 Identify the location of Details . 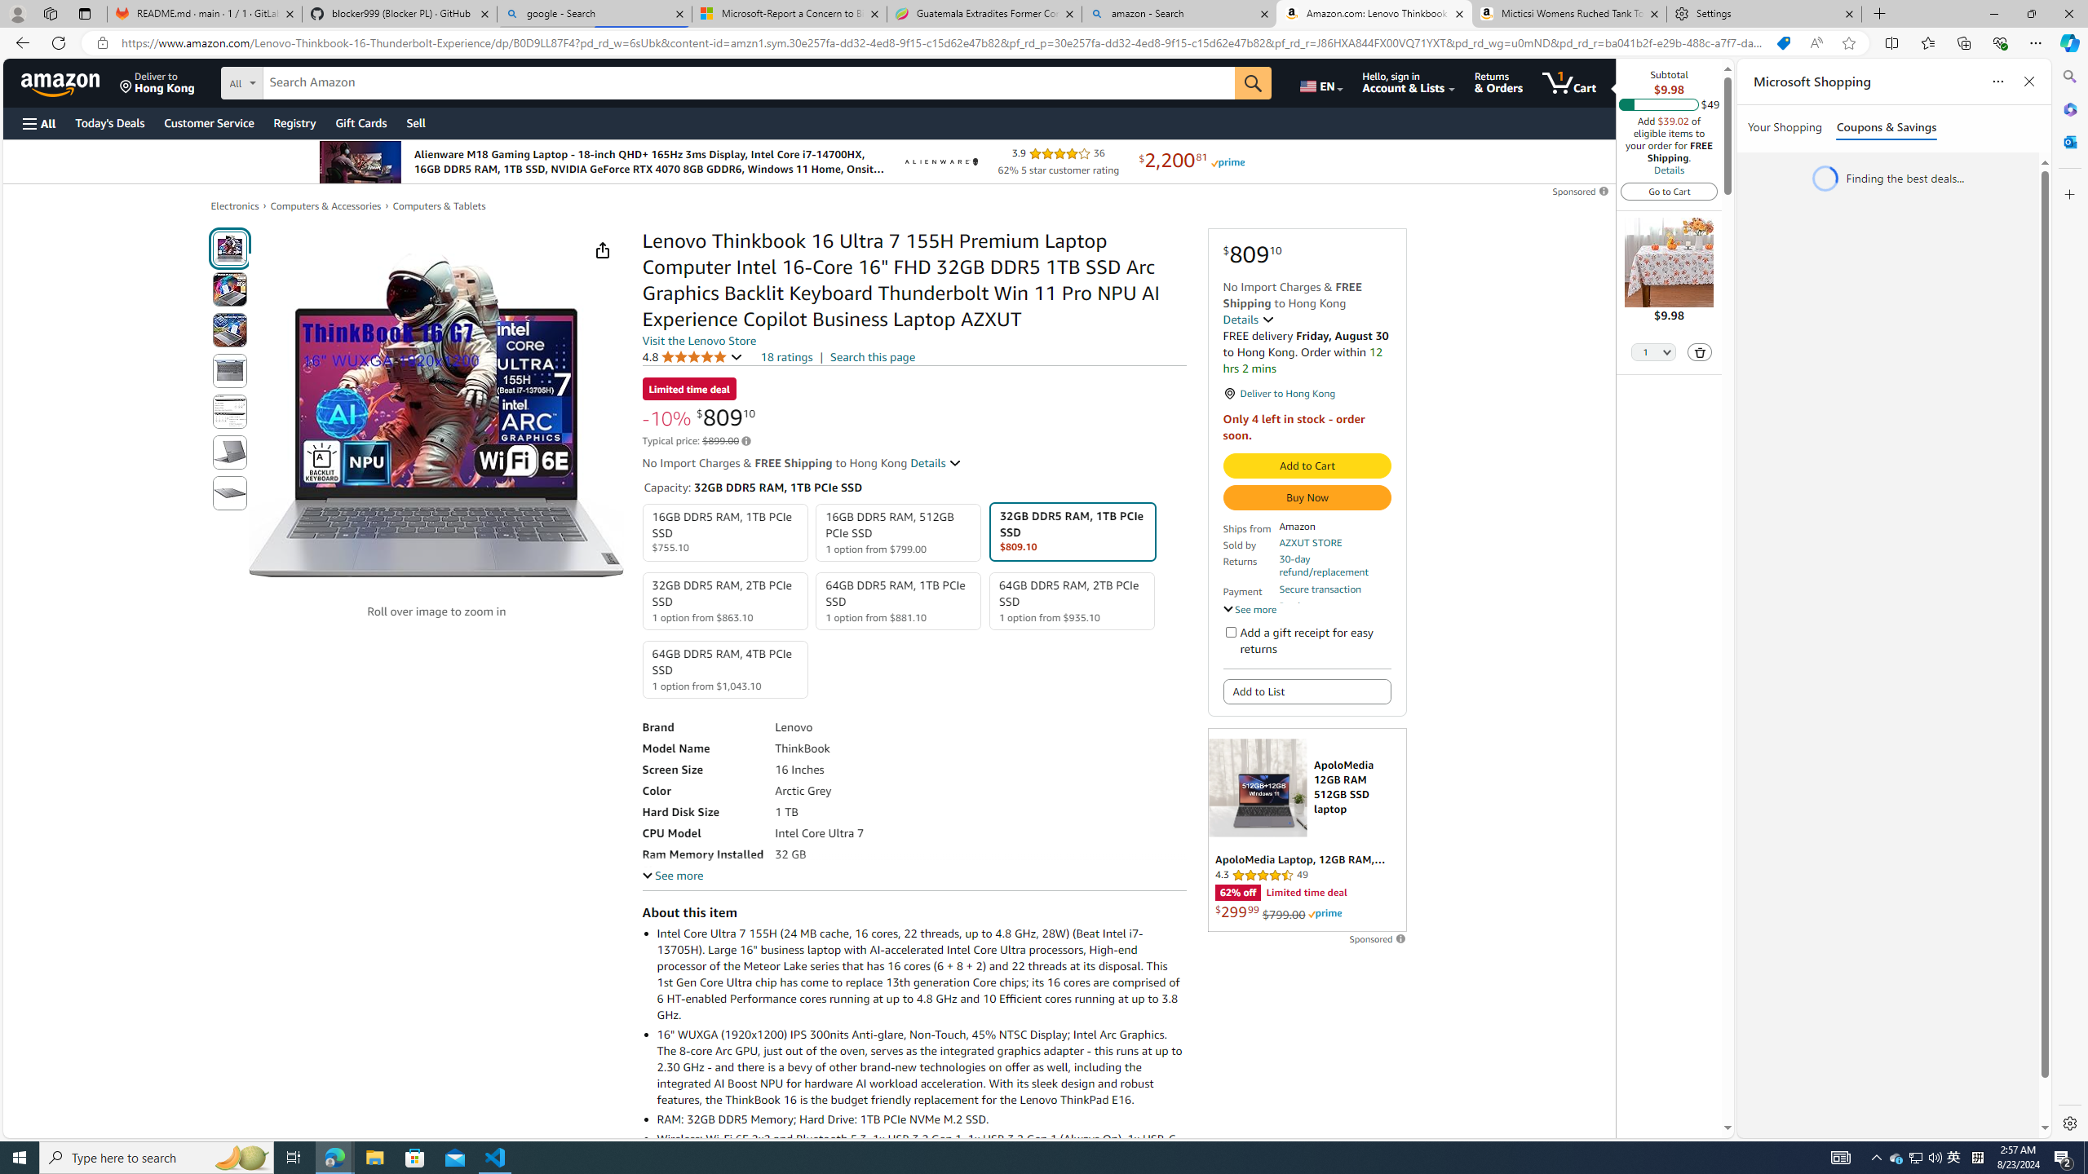
(936, 463).